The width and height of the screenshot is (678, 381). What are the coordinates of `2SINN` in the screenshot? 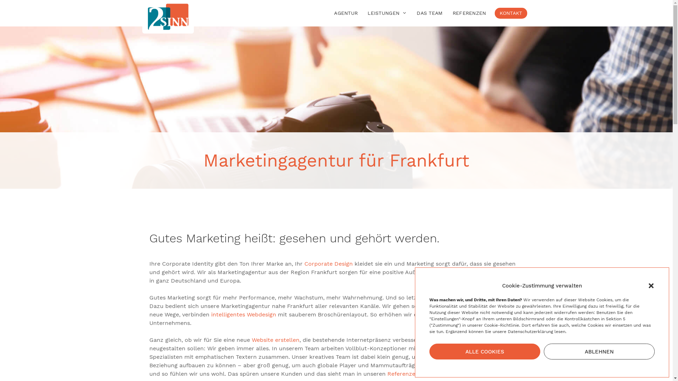 It's located at (168, 15).